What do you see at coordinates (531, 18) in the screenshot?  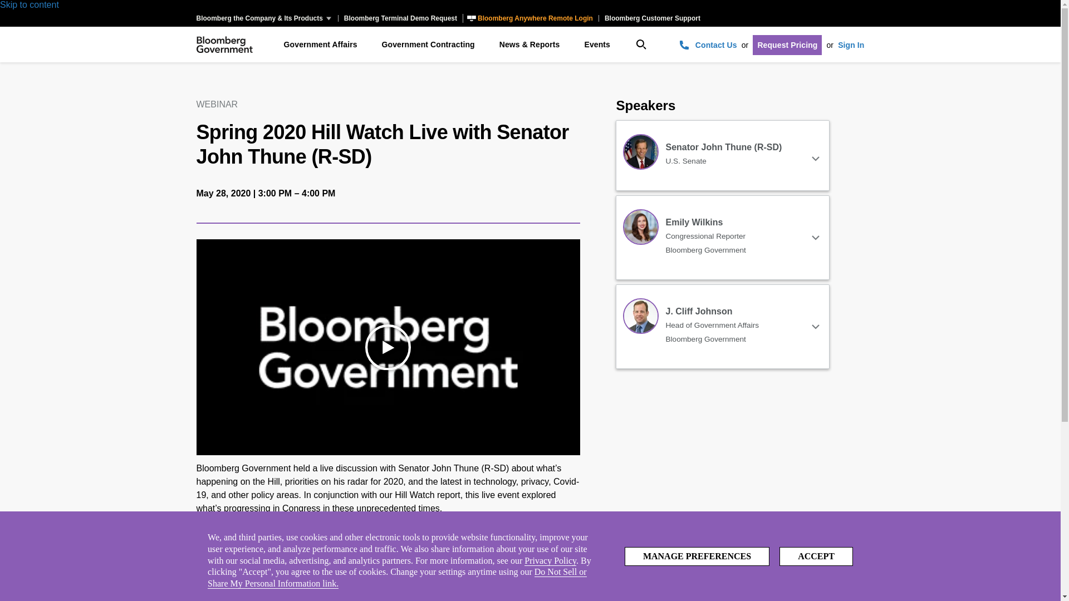 I see `Bloomberg Anywhere Remote Login` at bounding box center [531, 18].